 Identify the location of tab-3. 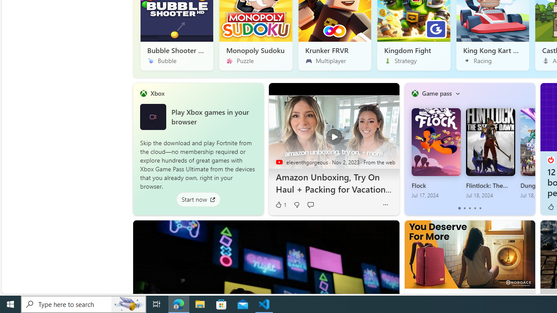
(475, 208).